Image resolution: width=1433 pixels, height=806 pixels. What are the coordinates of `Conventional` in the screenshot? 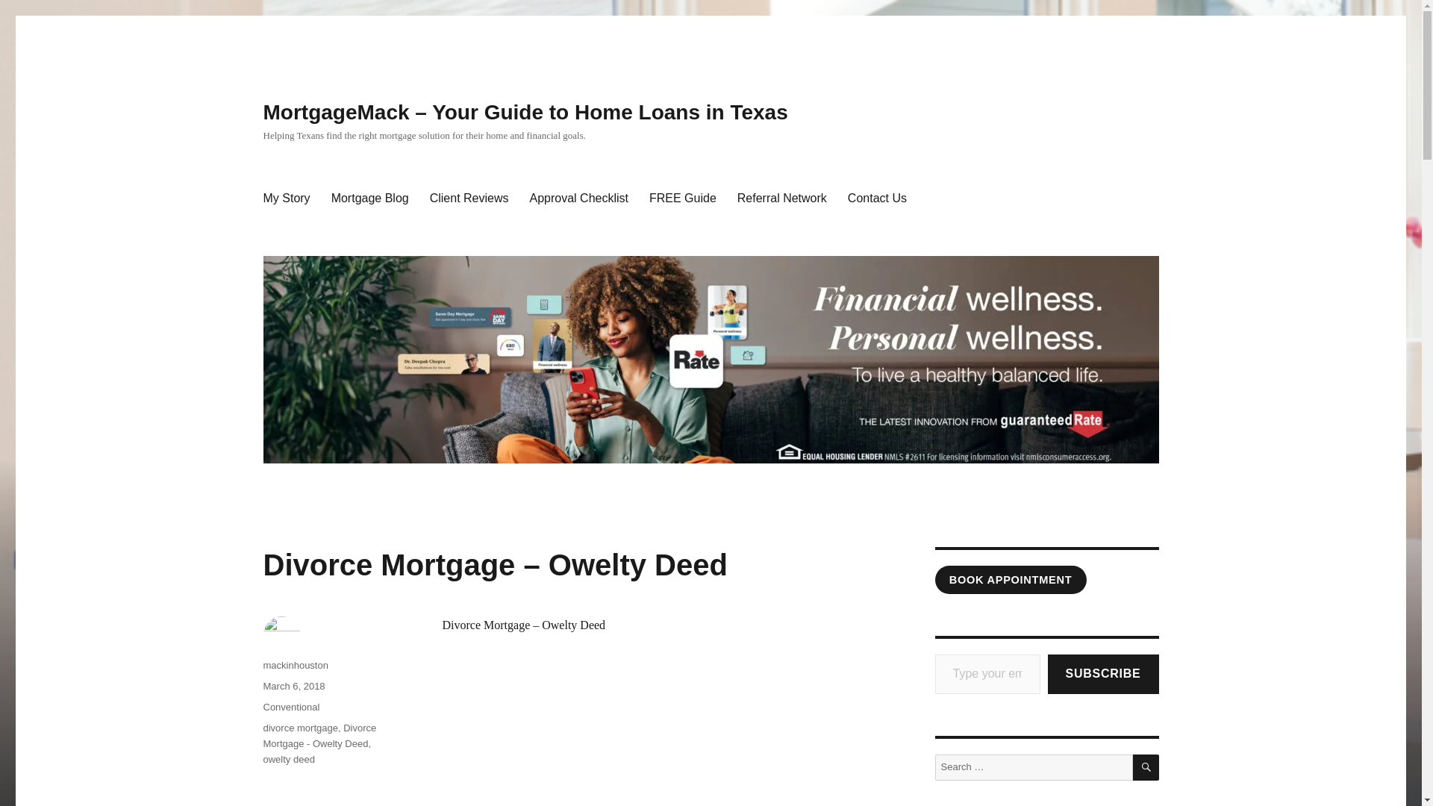 It's located at (291, 706).